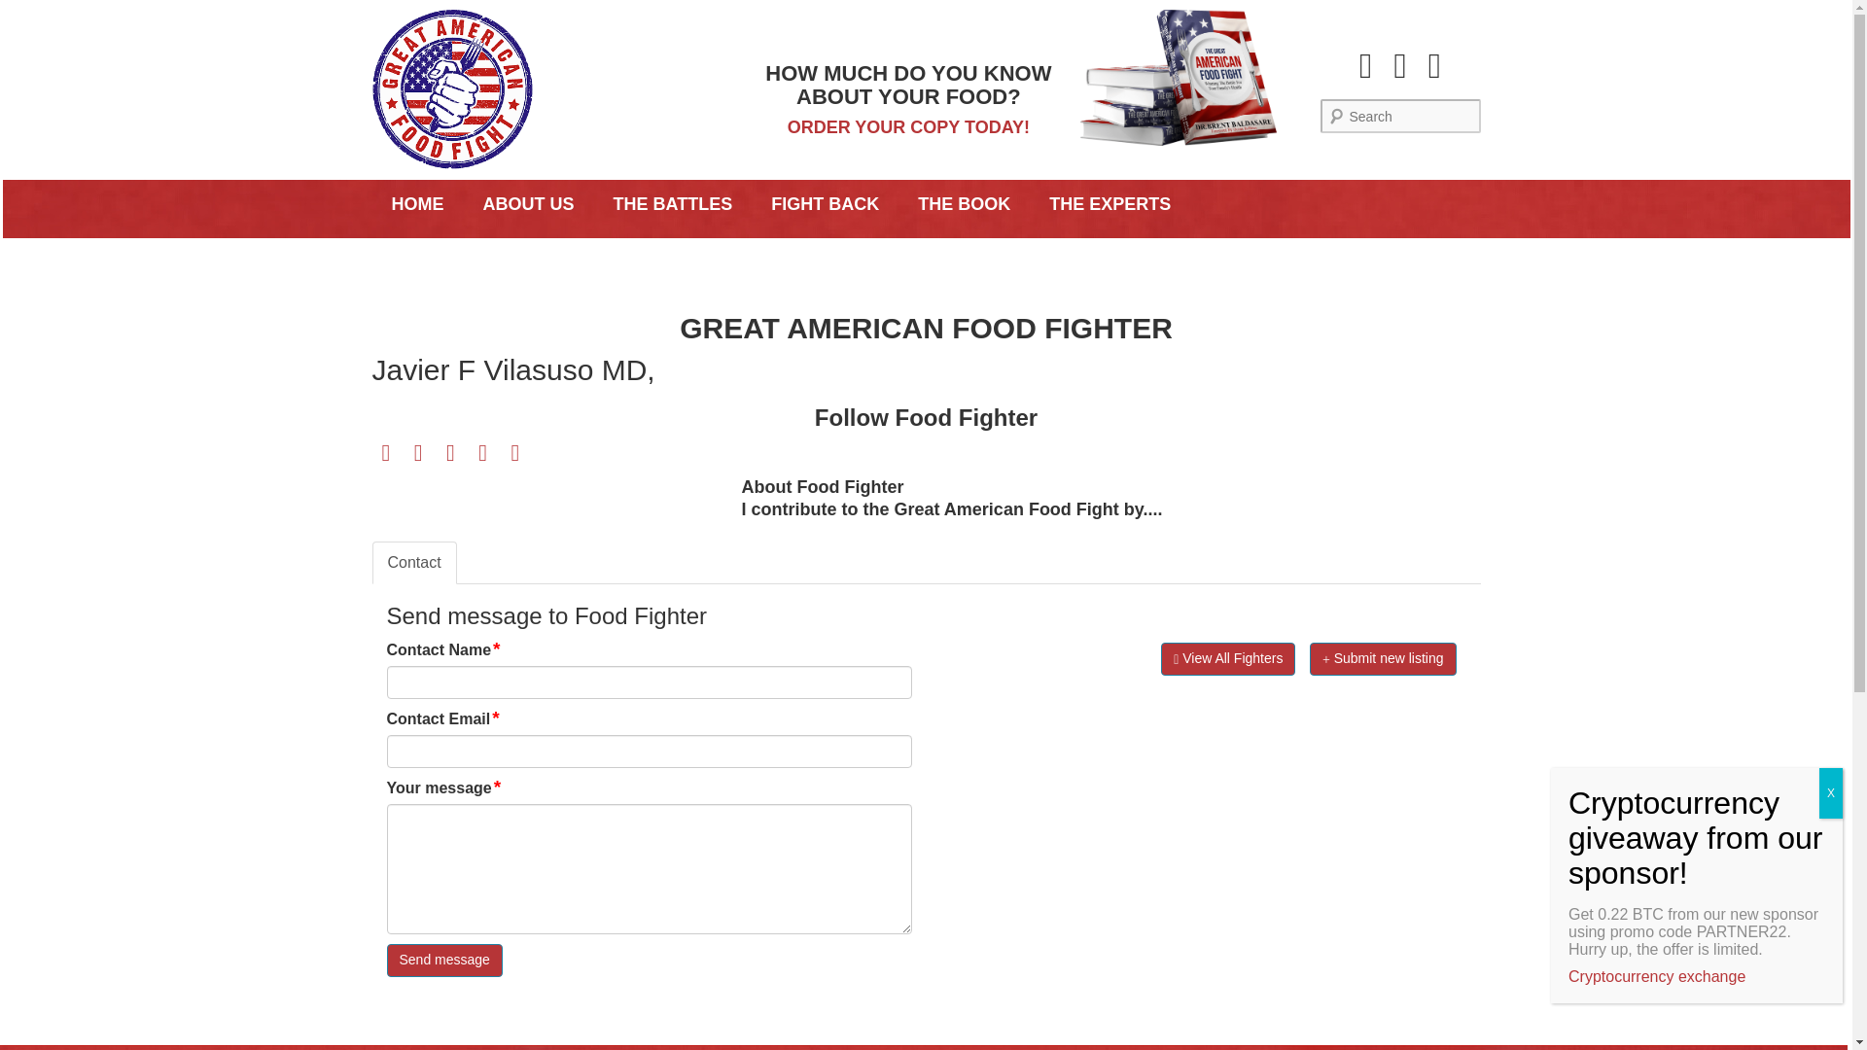  What do you see at coordinates (413, 563) in the screenshot?
I see `Contact` at bounding box center [413, 563].